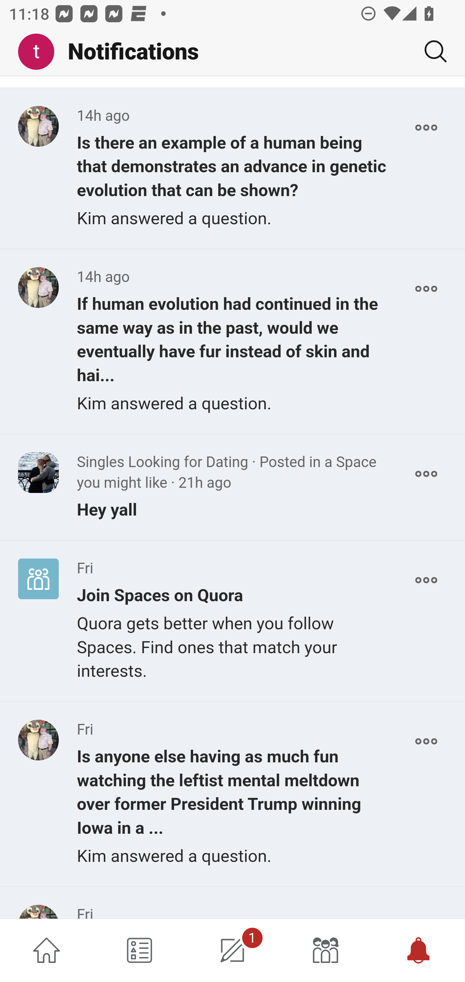 Image resolution: width=465 pixels, height=982 pixels. Describe the element at coordinates (41, 52) in the screenshot. I see `Me` at that location.